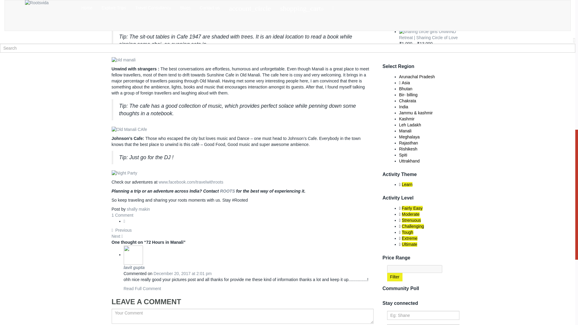 The width and height of the screenshot is (578, 325). What do you see at coordinates (182, 273) in the screenshot?
I see `December 20, 2017 at 2:01 pm` at bounding box center [182, 273].